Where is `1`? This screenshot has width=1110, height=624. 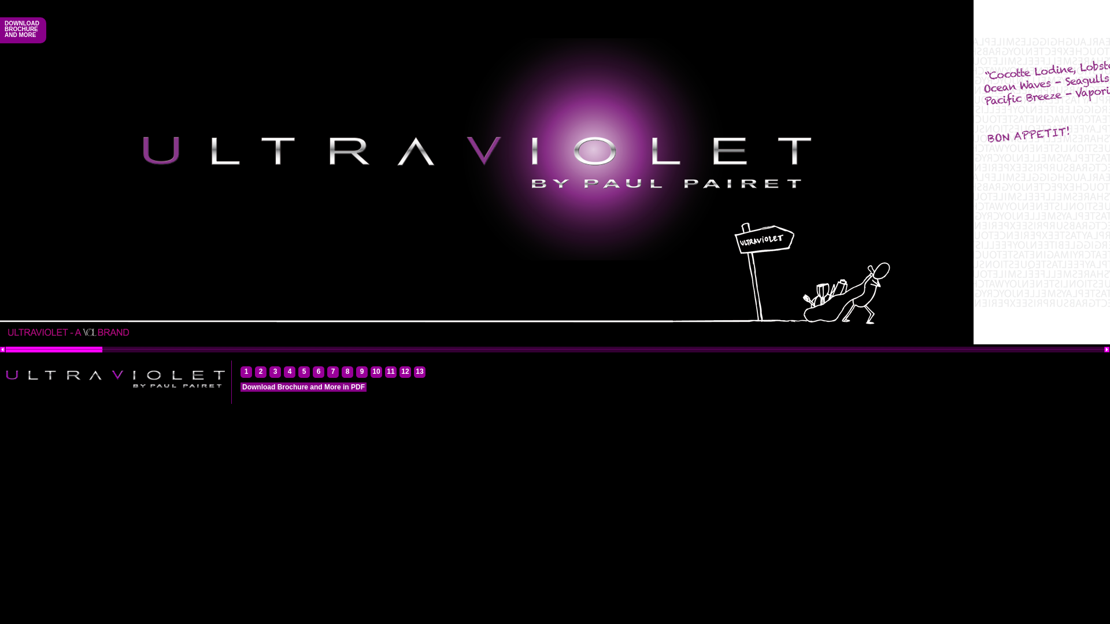
1 is located at coordinates (246, 373).